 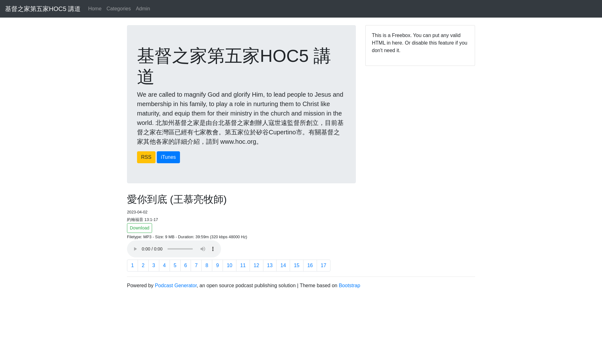 What do you see at coordinates (283, 266) in the screenshot?
I see `14` at bounding box center [283, 266].